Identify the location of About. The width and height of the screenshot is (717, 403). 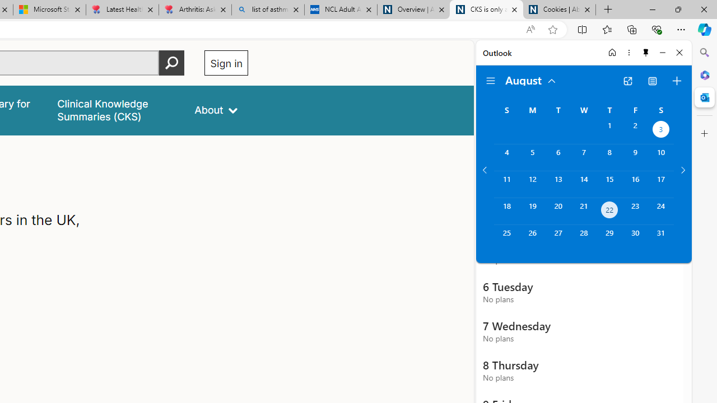
(216, 110).